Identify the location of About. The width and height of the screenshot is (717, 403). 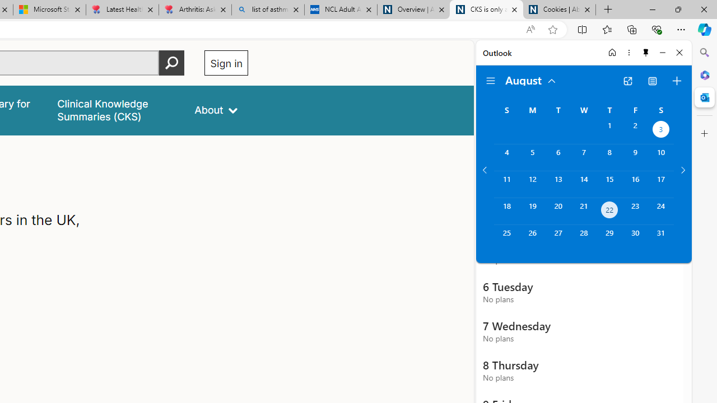
(216, 110).